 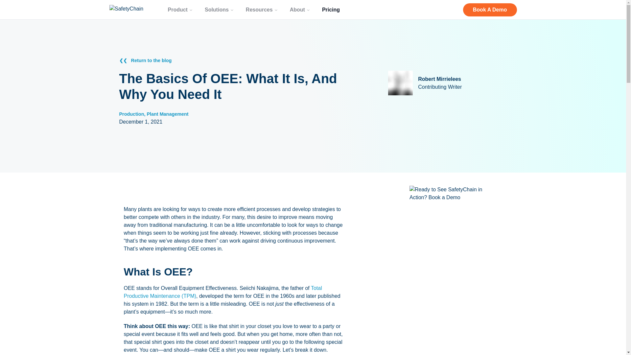 I want to click on Book A Demo, so click(x=490, y=10).